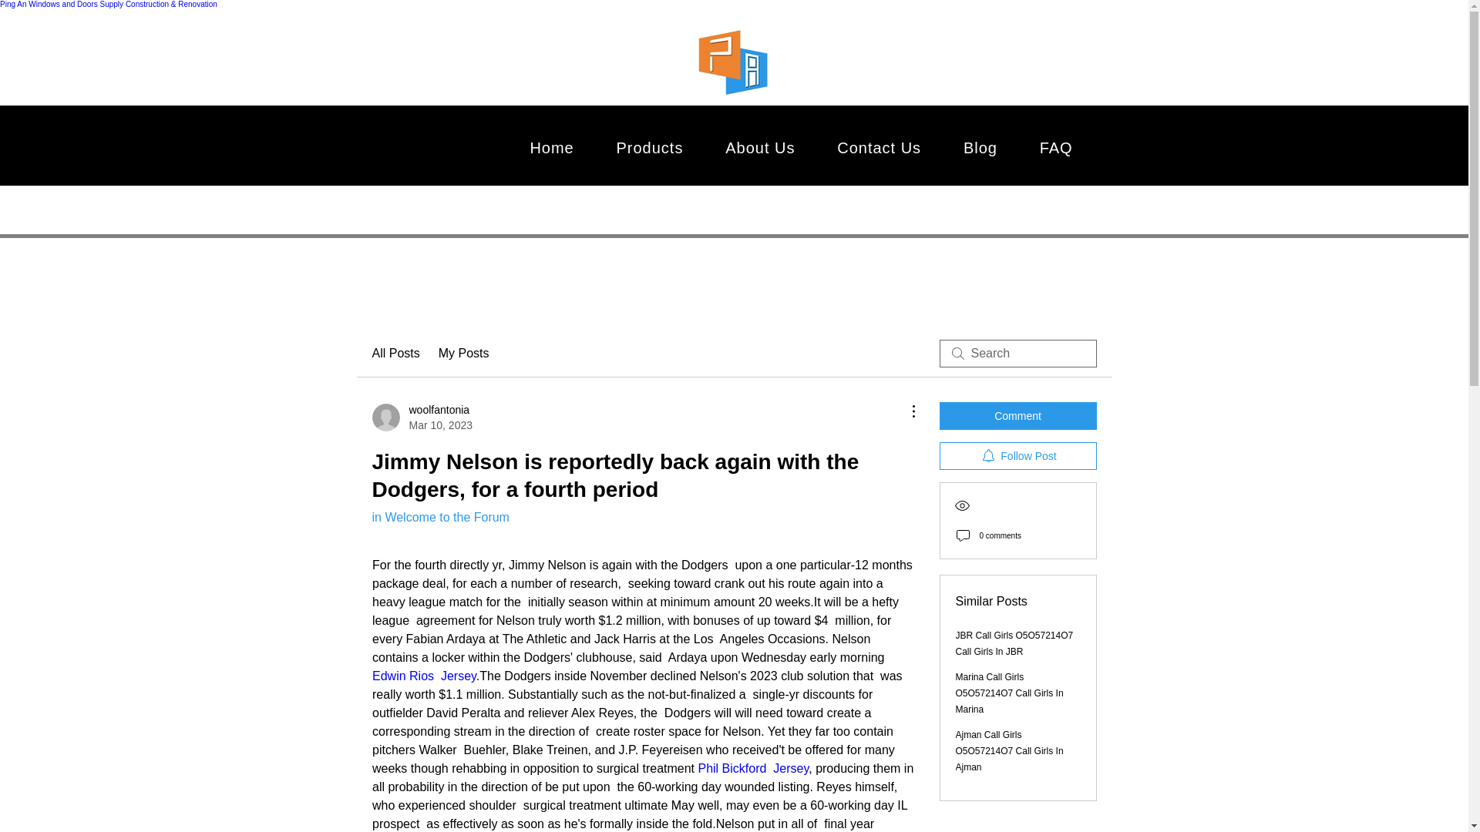 The height and width of the screenshot is (832, 1480). Describe the element at coordinates (649, 148) in the screenshot. I see `Products` at that location.